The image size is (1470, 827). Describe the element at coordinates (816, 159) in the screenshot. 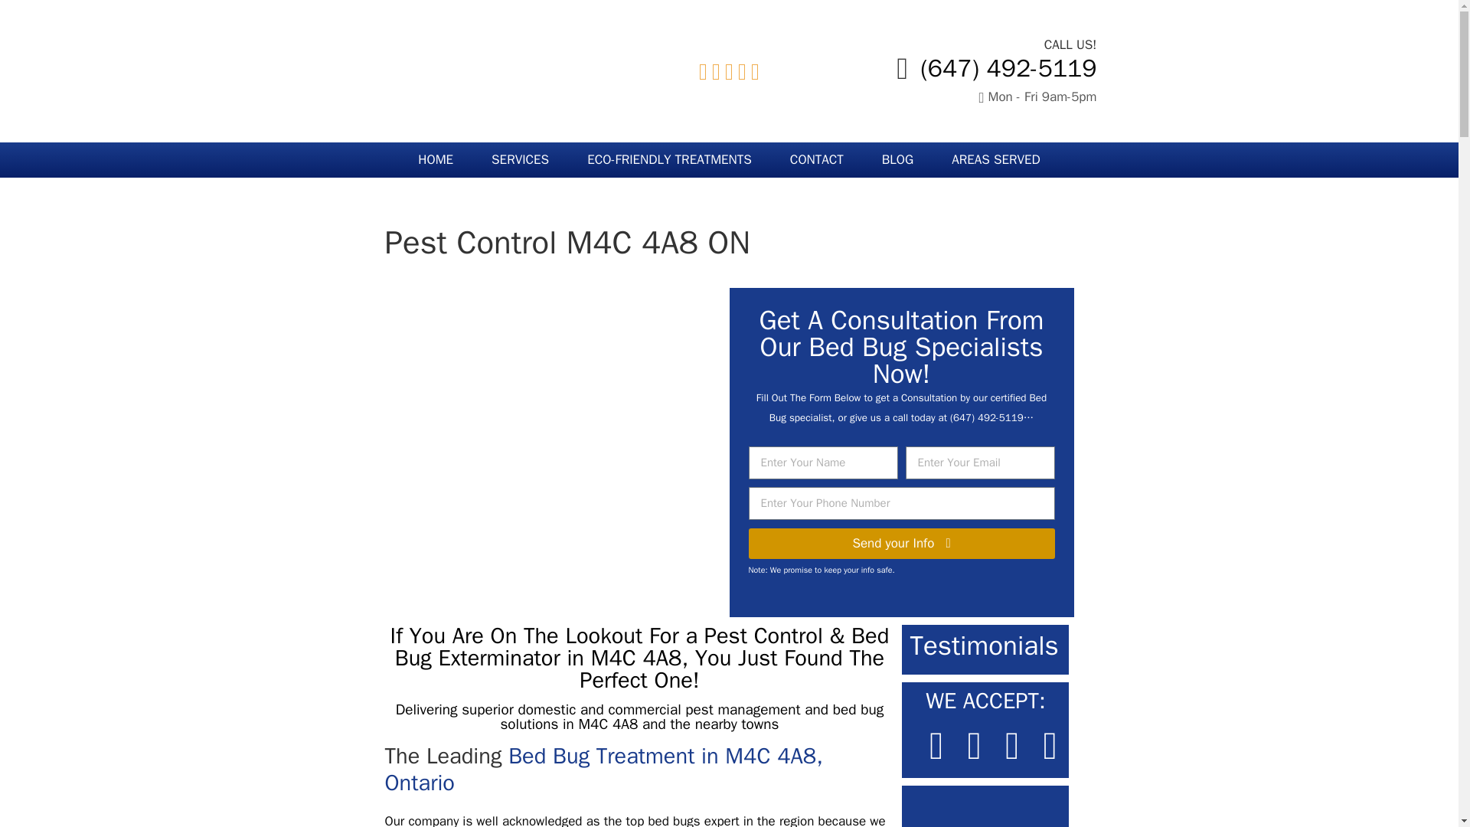

I see `CONTACT` at that location.